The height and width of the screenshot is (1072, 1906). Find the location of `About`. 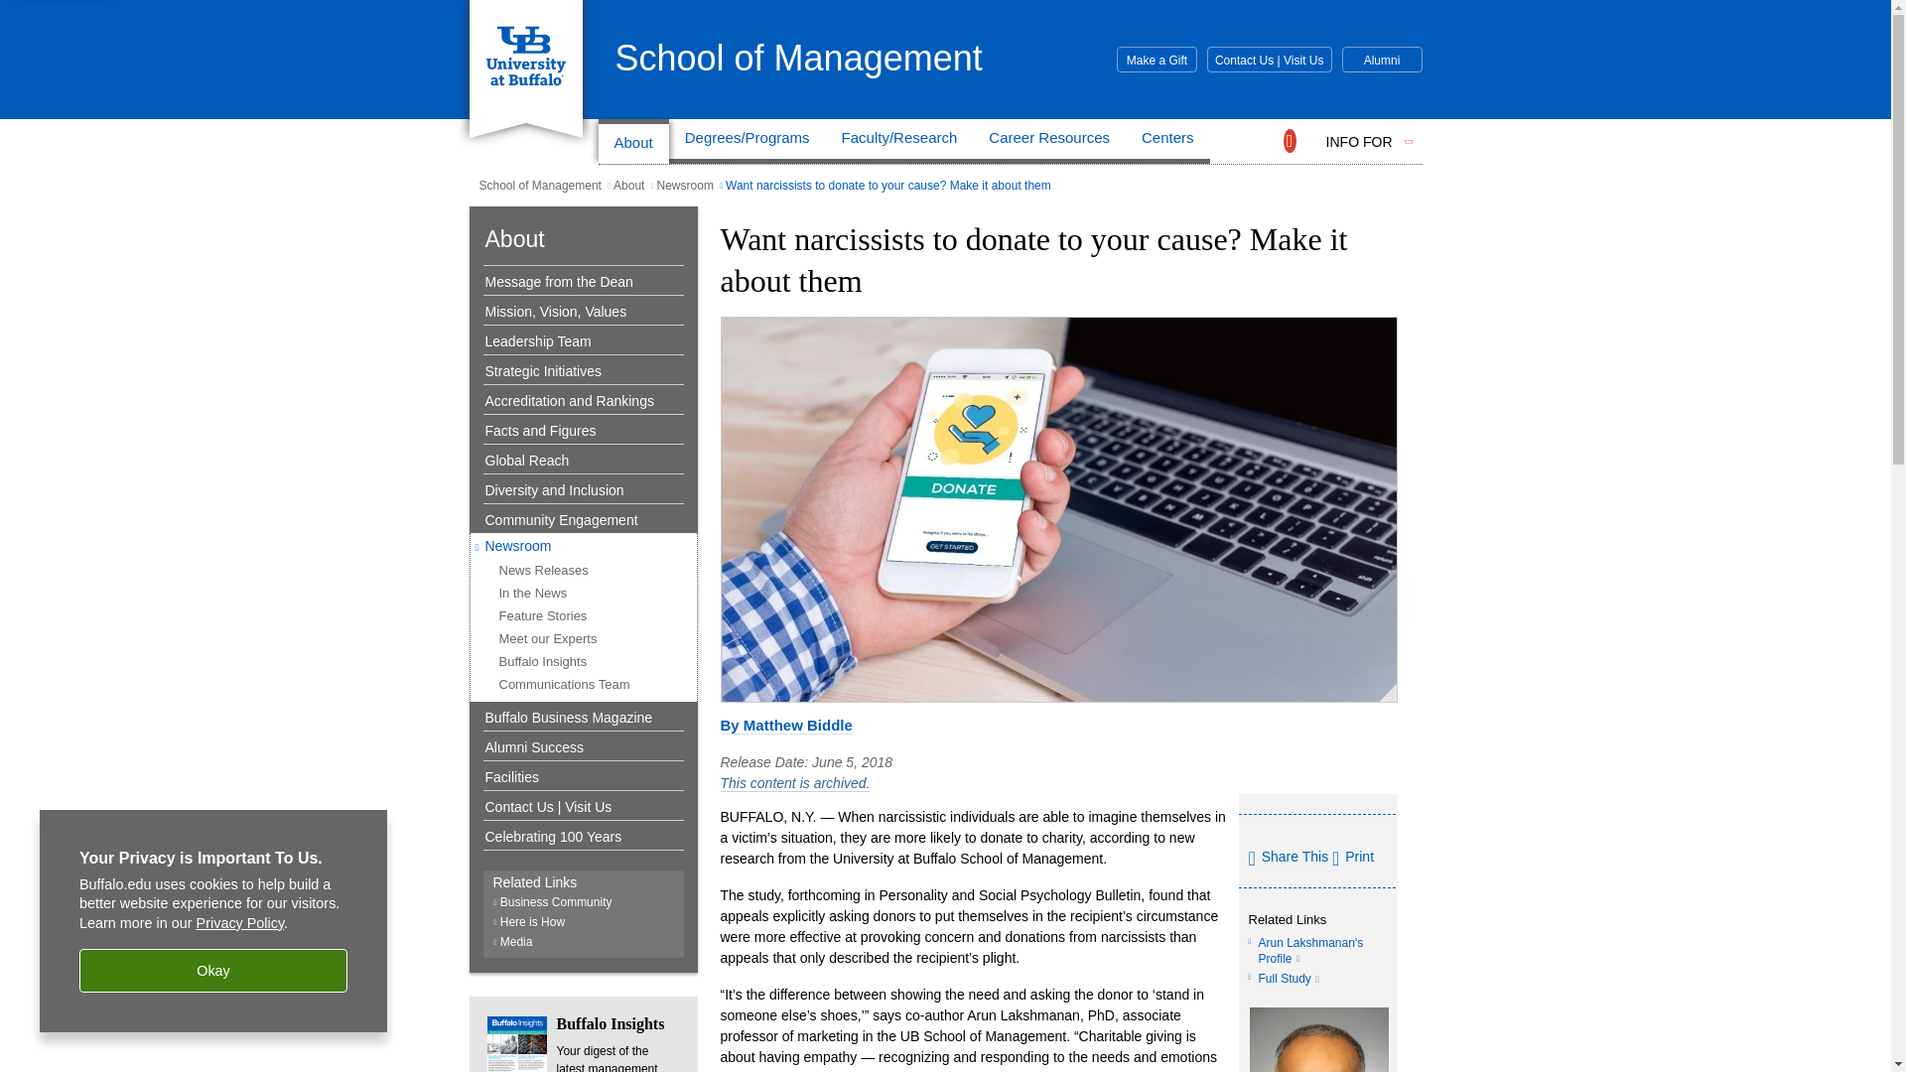

About is located at coordinates (633, 141).